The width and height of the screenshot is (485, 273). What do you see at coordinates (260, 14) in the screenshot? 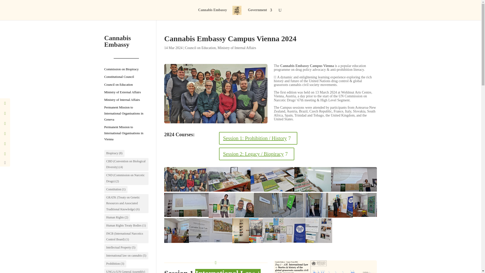
I see `Government` at bounding box center [260, 14].